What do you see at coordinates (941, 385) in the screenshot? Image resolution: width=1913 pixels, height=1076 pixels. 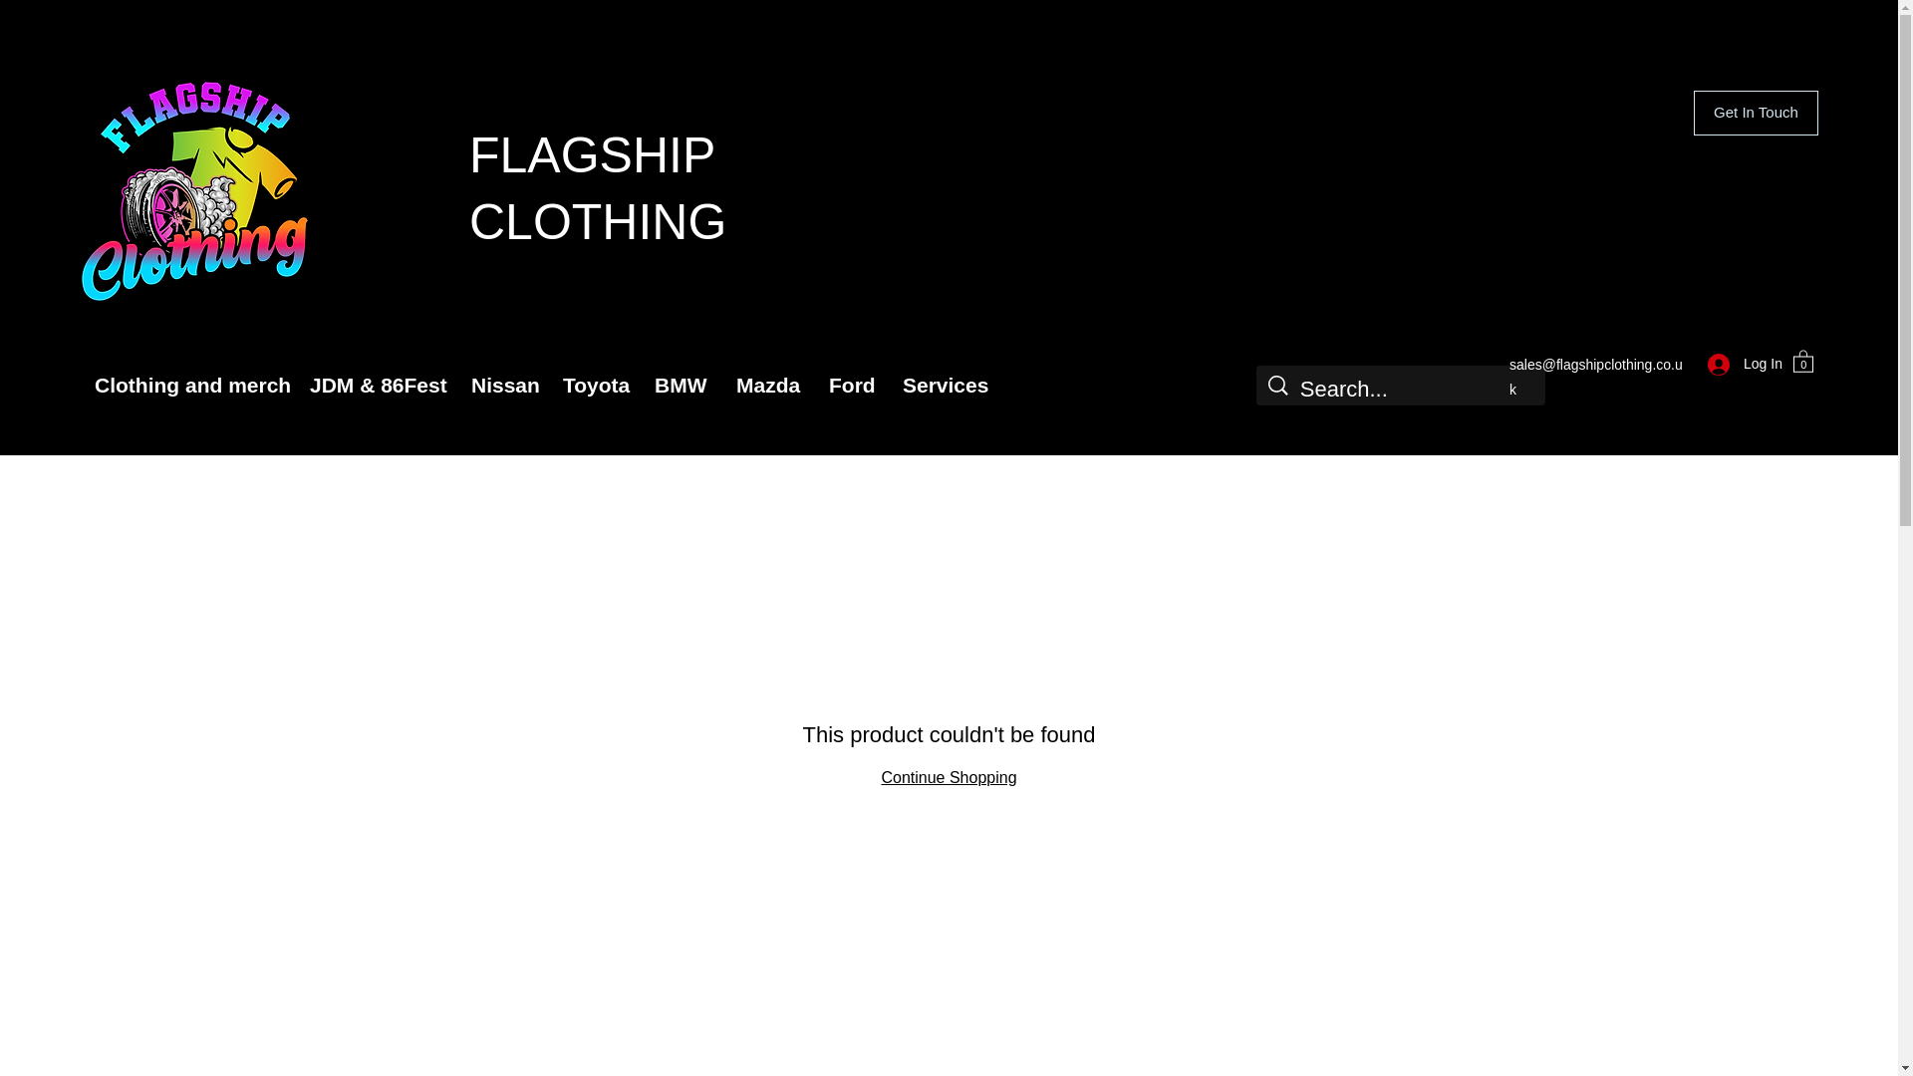 I see `Services` at bounding box center [941, 385].